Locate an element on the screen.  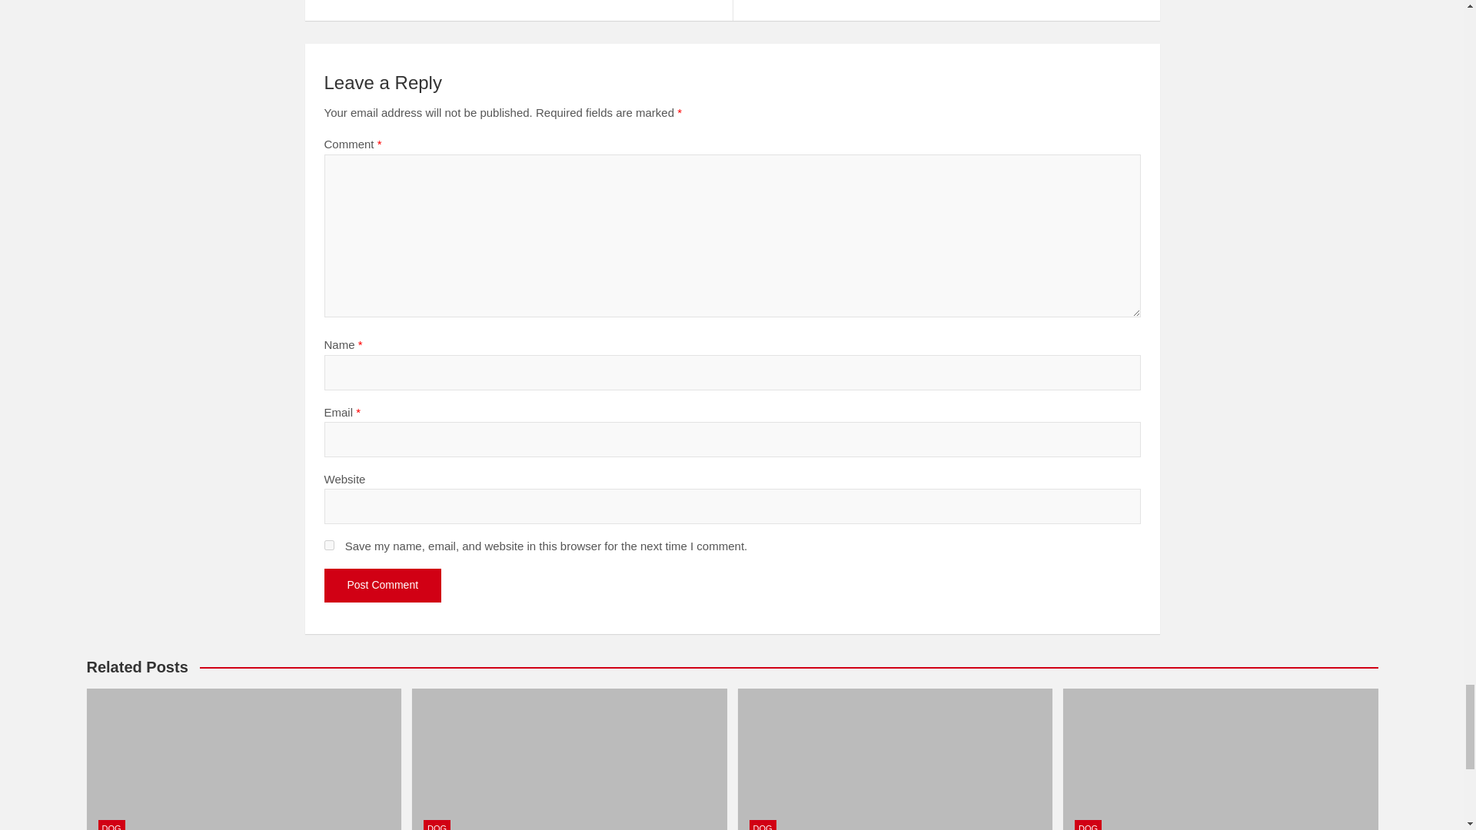
yes is located at coordinates (329, 546).